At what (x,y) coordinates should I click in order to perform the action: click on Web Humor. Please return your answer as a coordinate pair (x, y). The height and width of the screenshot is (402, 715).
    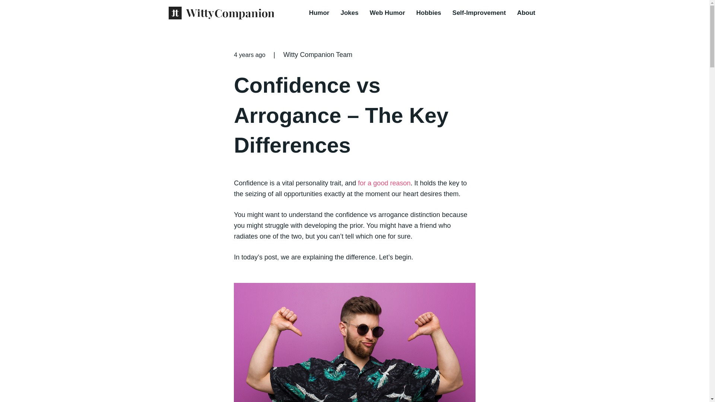
    Looking at the image, I should click on (387, 13).